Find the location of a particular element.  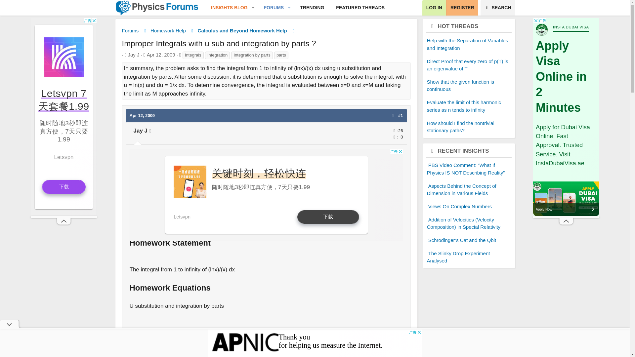

FORUMS is located at coordinates (298, 15).